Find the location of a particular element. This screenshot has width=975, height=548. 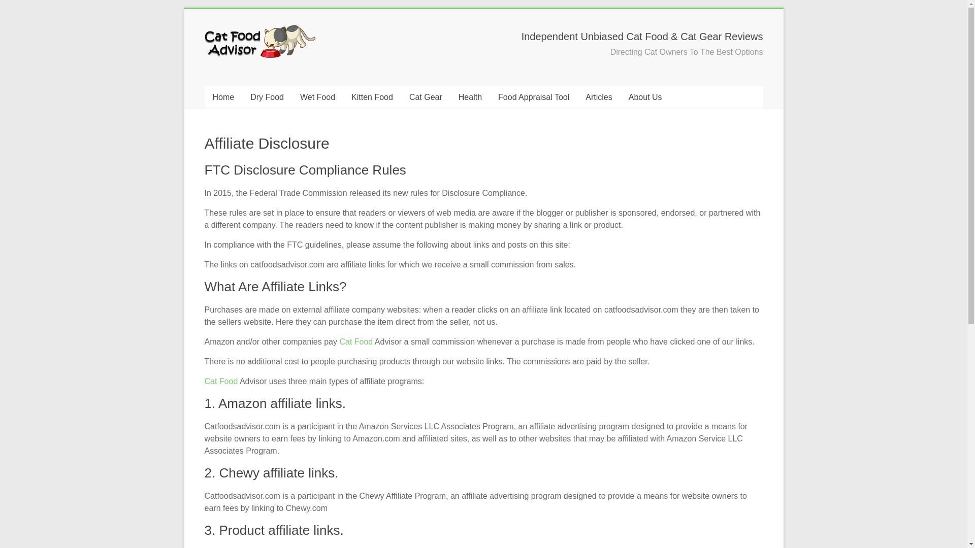

Cat Gear is located at coordinates (426, 97).